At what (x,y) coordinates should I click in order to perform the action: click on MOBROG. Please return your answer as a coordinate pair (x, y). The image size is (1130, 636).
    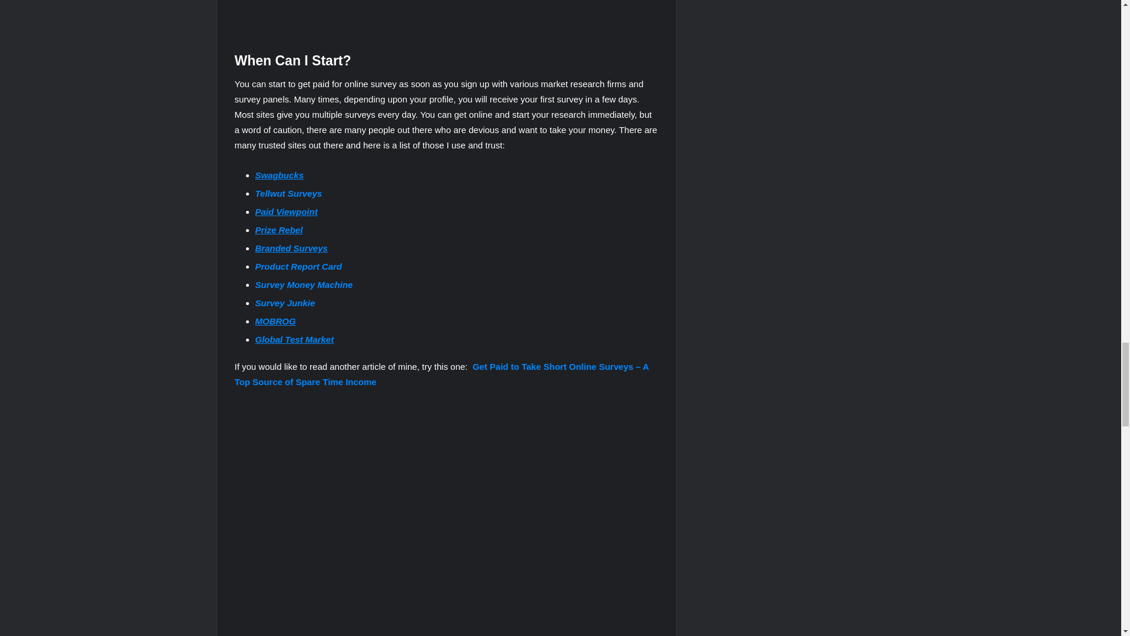
    Looking at the image, I should click on (275, 321).